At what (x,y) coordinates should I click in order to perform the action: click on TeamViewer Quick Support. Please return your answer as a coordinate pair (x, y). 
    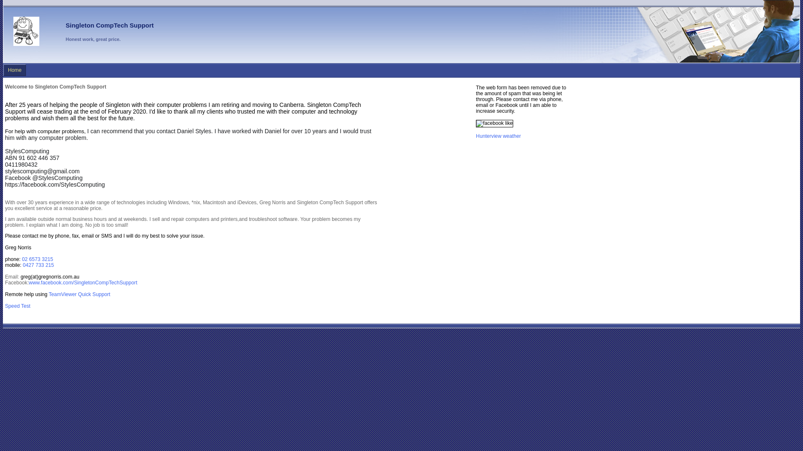
    Looking at the image, I should click on (79, 294).